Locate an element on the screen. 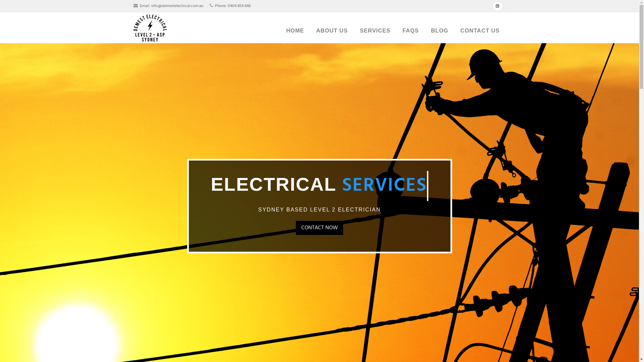 This screenshot has width=644, height=362. ABOUT US is located at coordinates (332, 31).